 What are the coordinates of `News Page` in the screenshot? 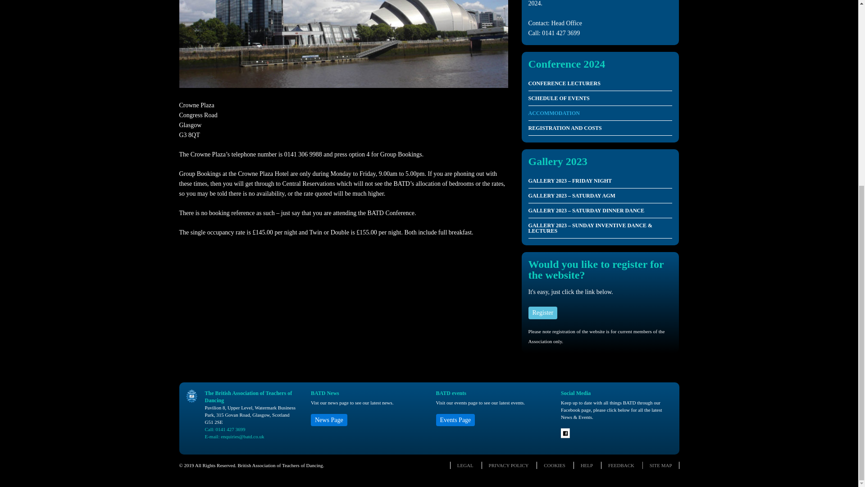 It's located at (329, 419).